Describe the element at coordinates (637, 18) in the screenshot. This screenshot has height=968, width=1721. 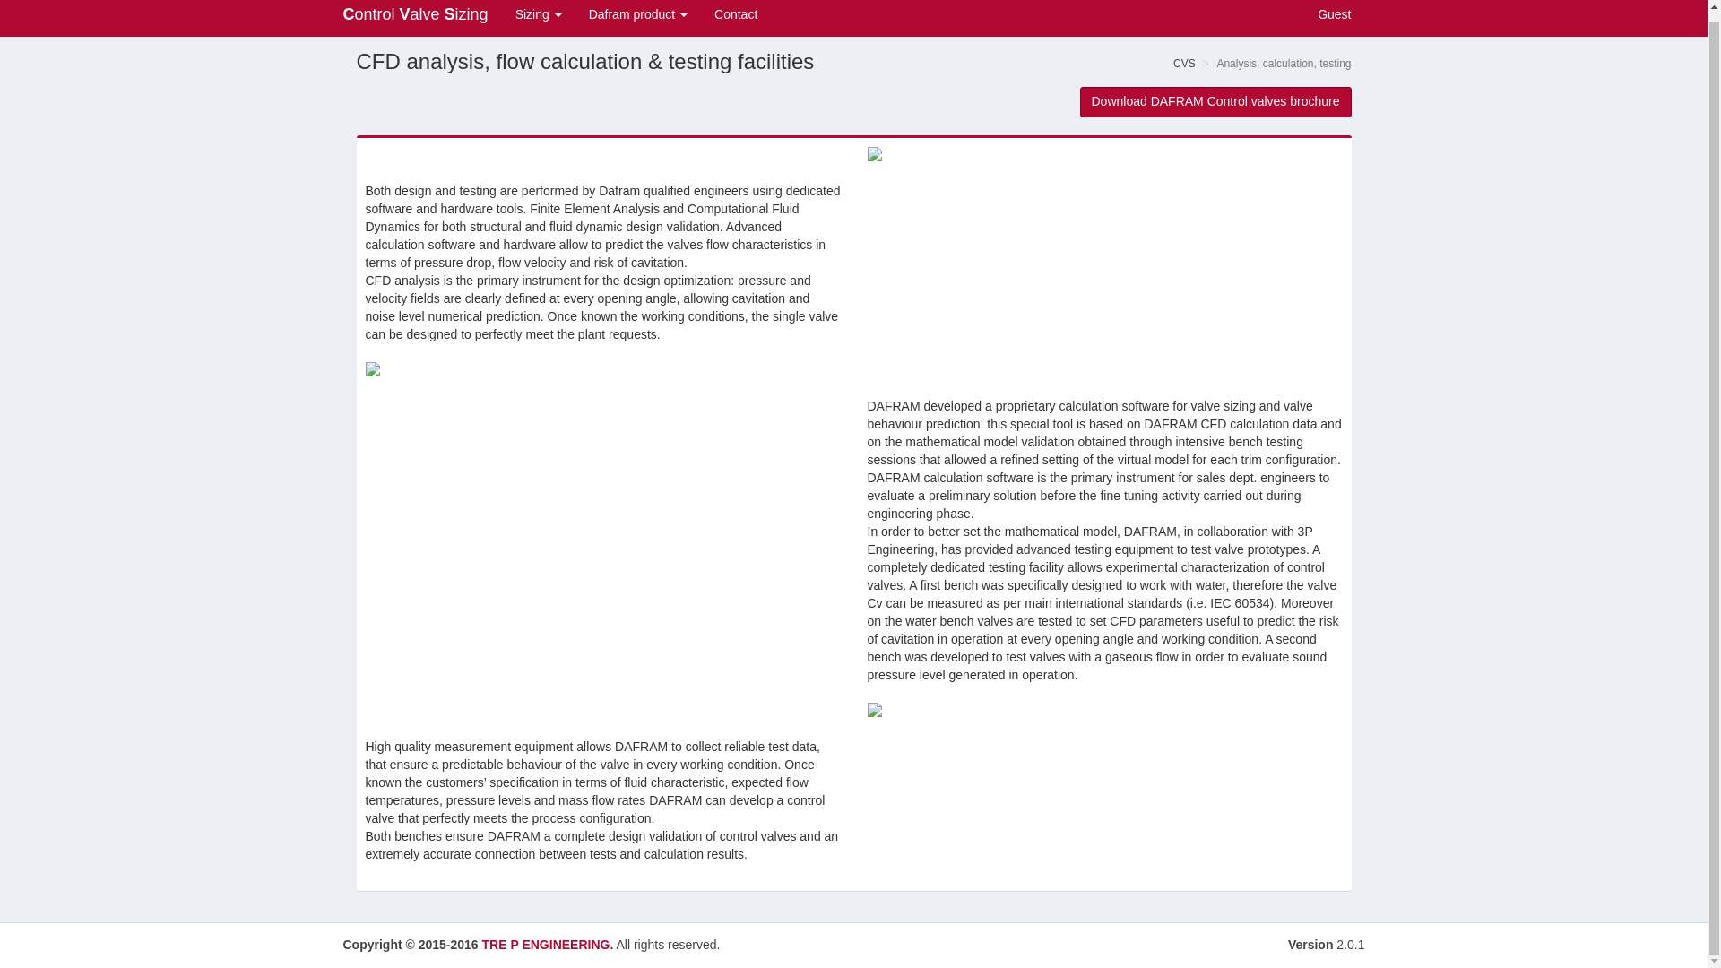
I see `Dafram product` at that location.